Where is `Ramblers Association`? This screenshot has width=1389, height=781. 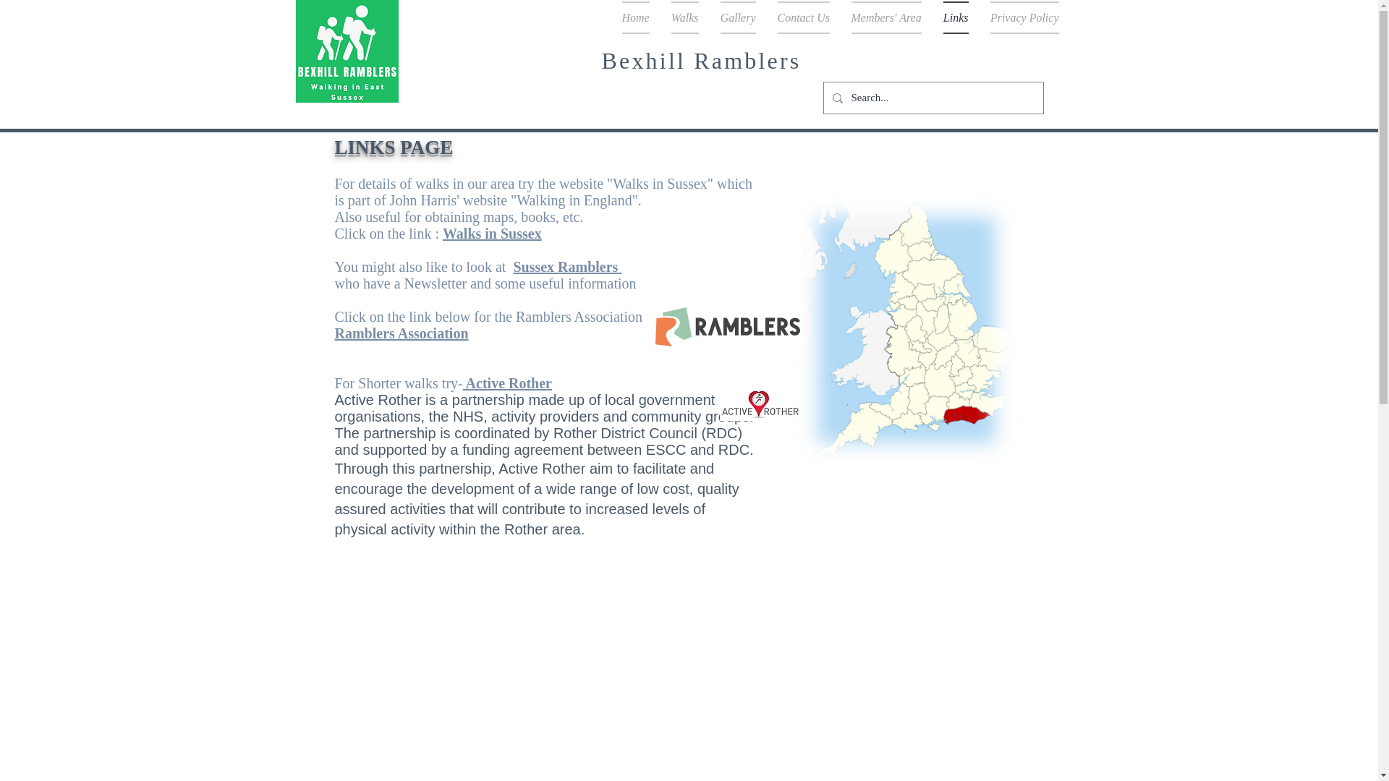
Ramblers Association is located at coordinates (401, 333).